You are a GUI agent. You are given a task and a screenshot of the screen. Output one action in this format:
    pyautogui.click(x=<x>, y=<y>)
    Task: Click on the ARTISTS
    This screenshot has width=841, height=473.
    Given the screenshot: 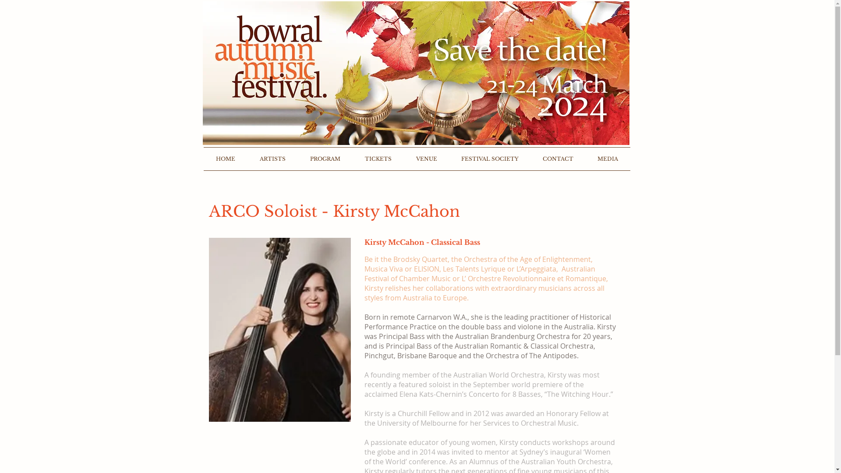 What is the action you would take?
    pyautogui.click(x=272, y=159)
    